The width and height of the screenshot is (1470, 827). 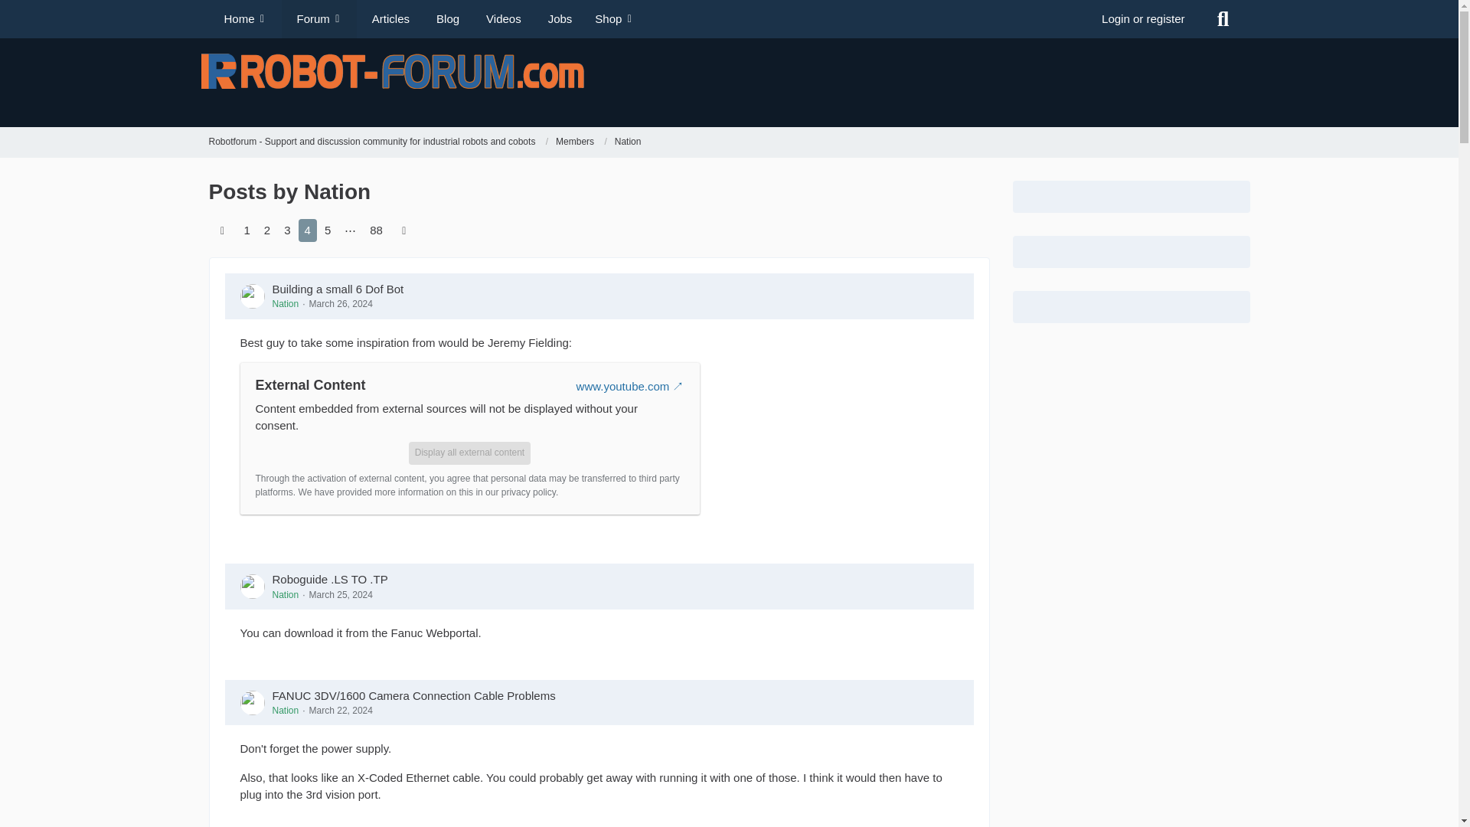 What do you see at coordinates (376, 230) in the screenshot?
I see `88` at bounding box center [376, 230].